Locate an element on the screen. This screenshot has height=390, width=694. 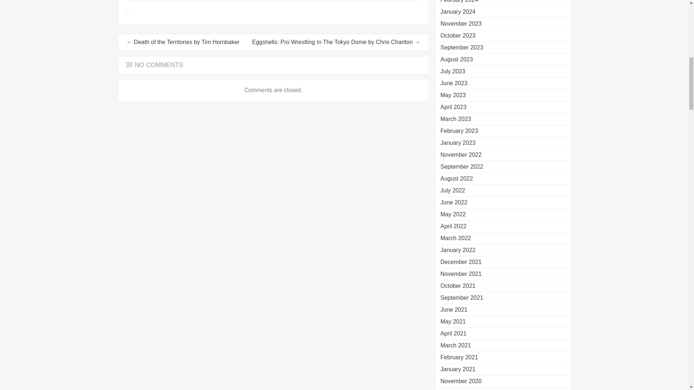
February 2023 is located at coordinates (459, 131).